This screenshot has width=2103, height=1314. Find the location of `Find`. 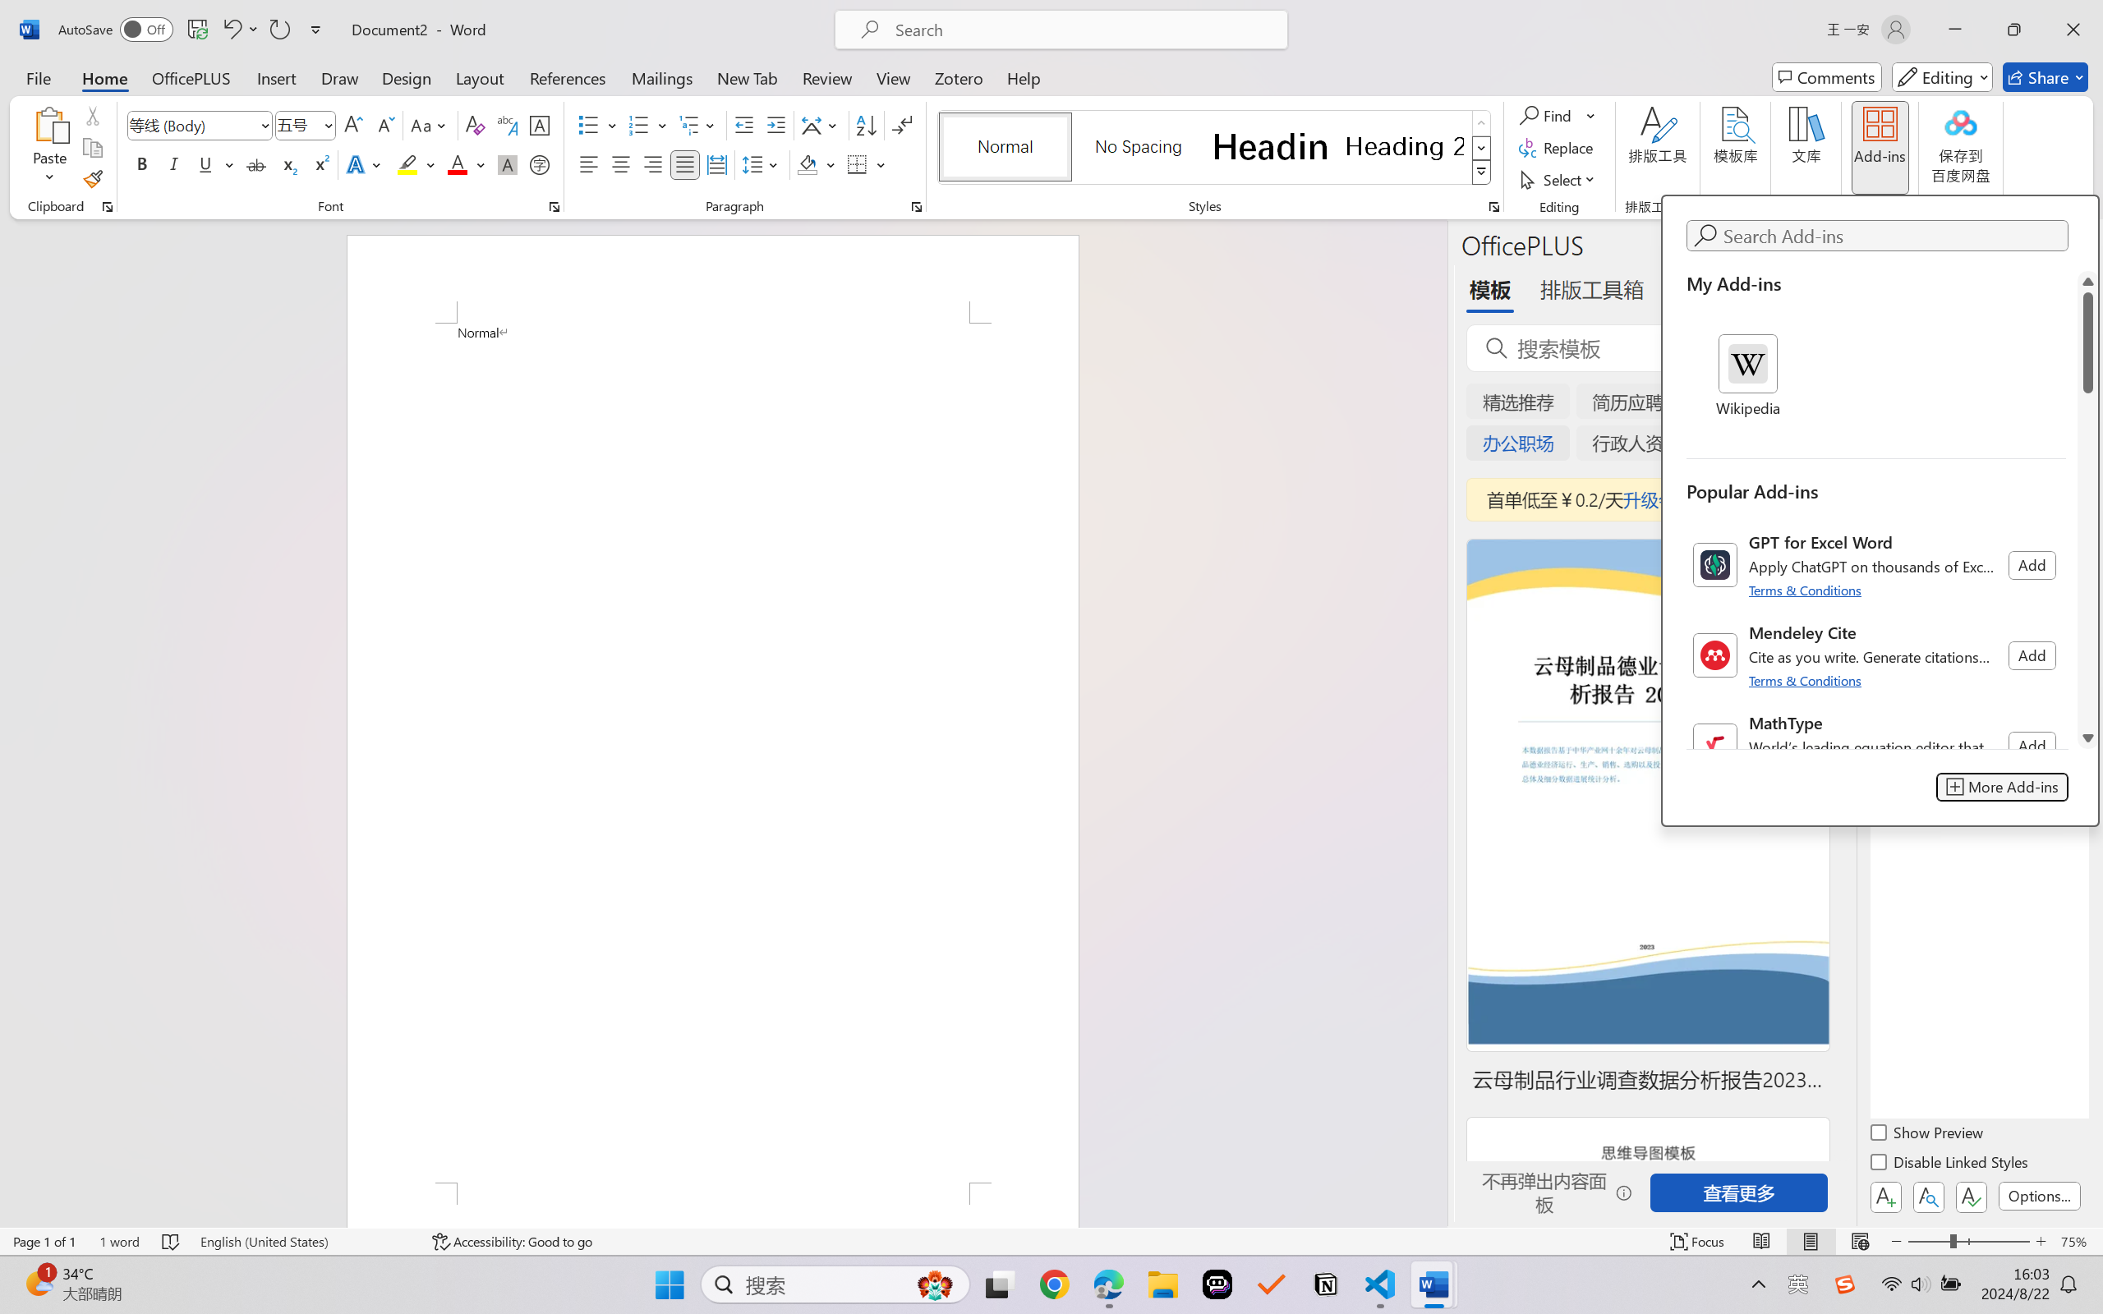

Find is located at coordinates (1548, 115).